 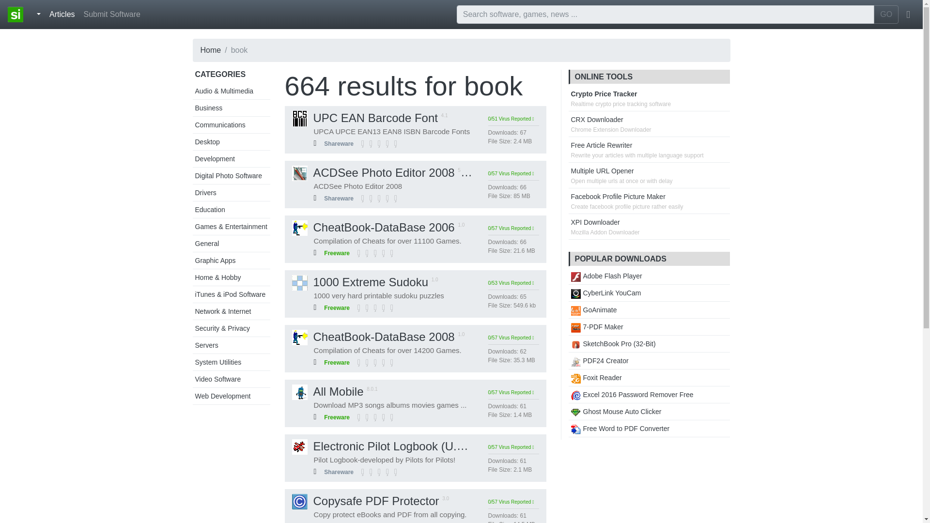 I want to click on Graphic Apps, so click(x=215, y=261).